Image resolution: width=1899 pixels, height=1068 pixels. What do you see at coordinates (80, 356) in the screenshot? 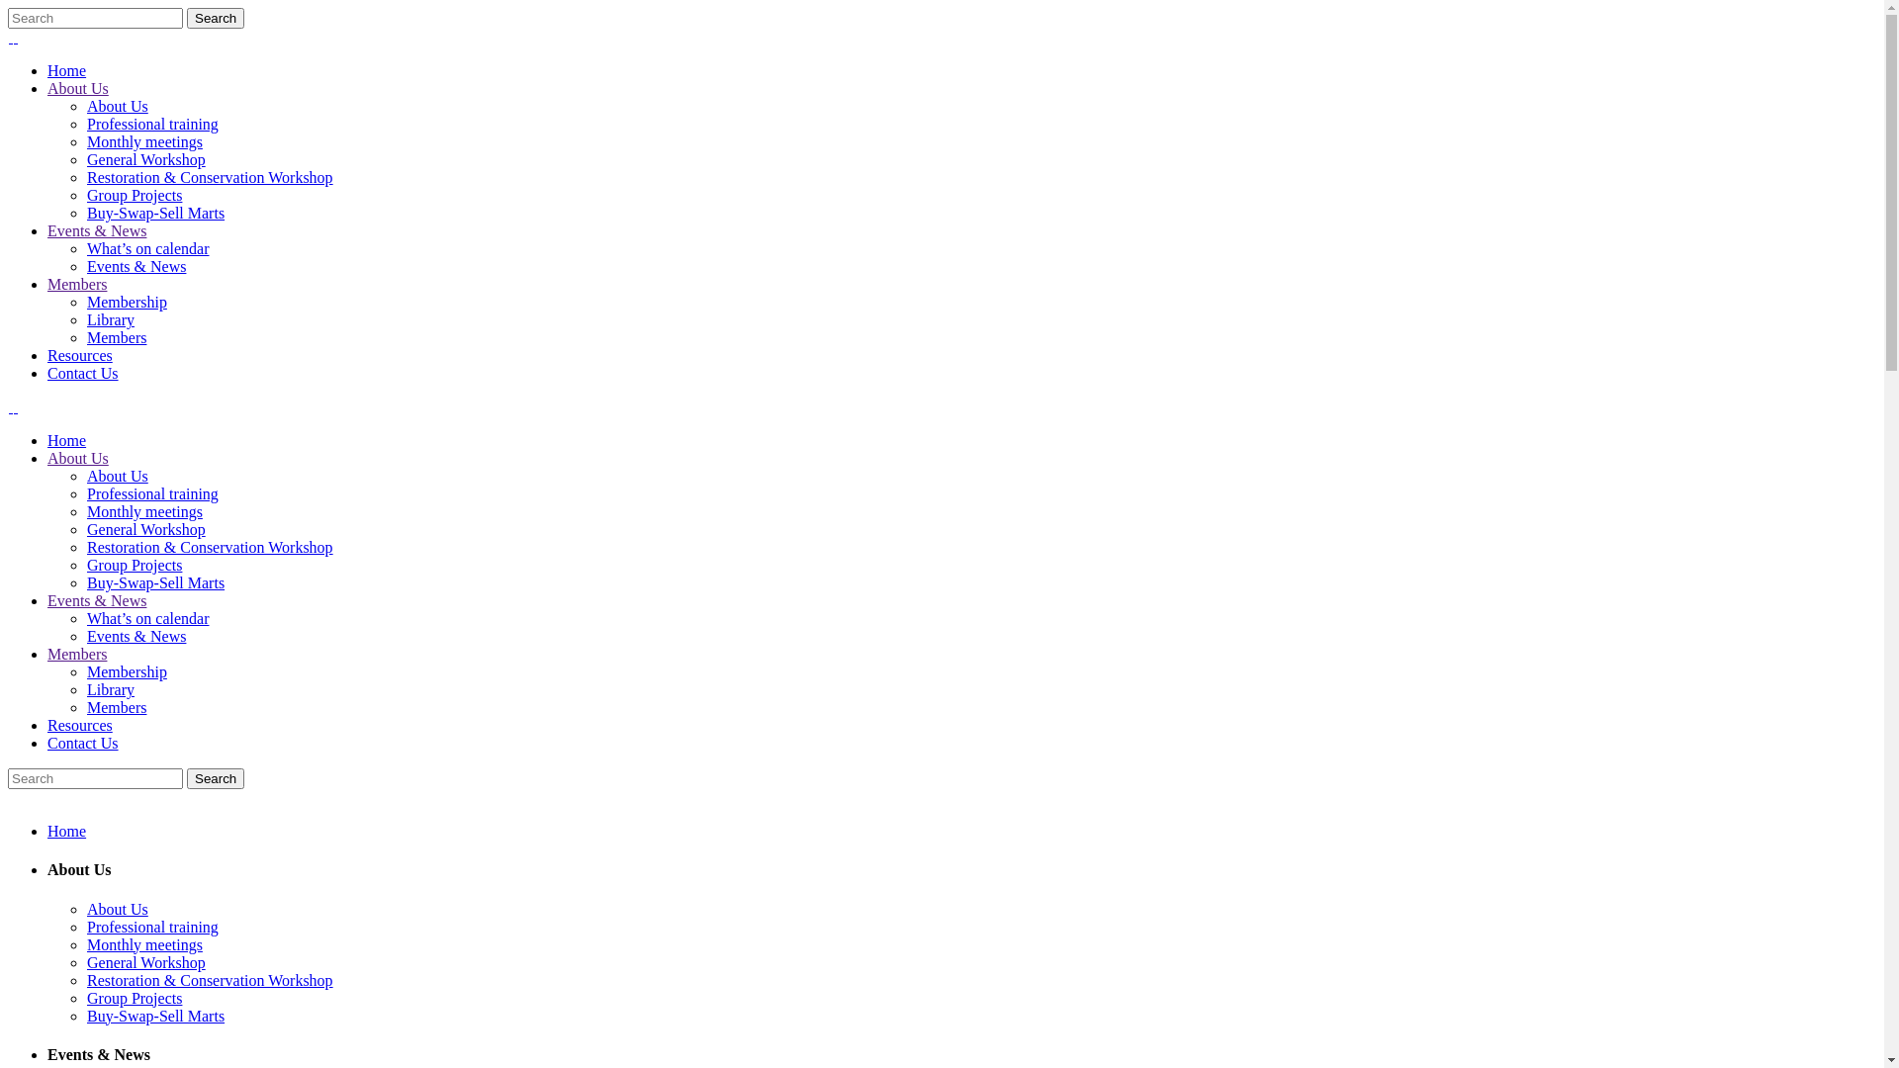
I see `Resources` at bounding box center [80, 356].